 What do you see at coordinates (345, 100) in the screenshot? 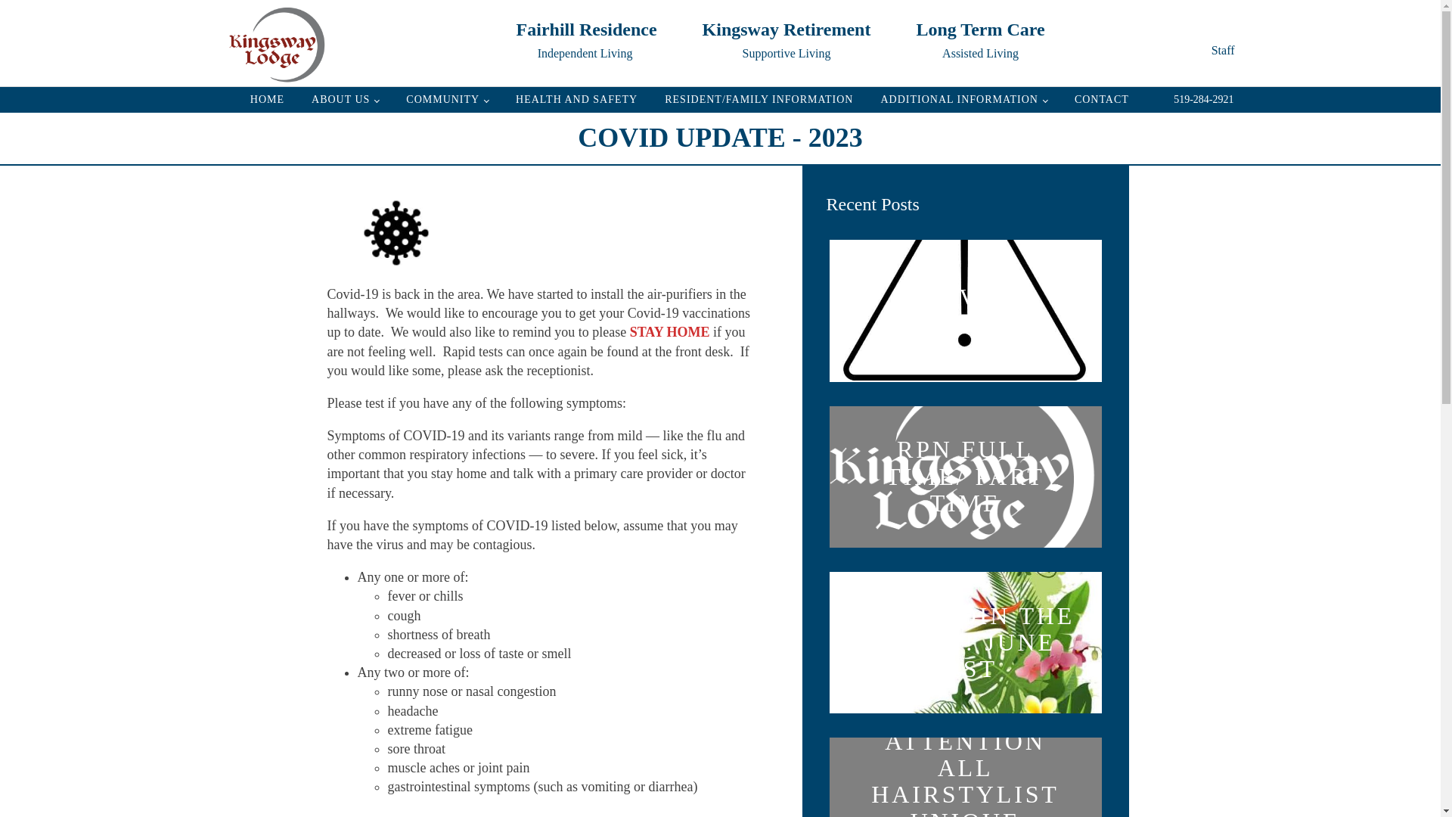
I see `519-284-2921` at bounding box center [345, 100].